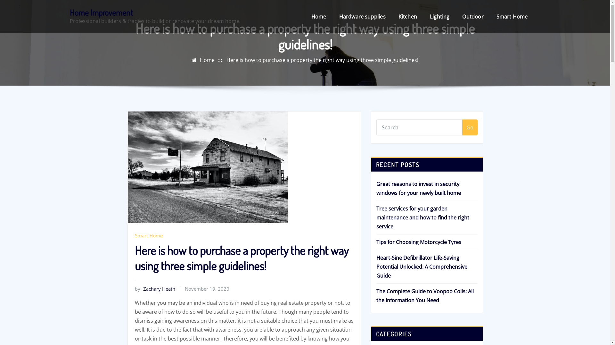 The height and width of the screenshot is (345, 615). Describe the element at coordinates (148, 235) in the screenshot. I see `Smart Home` at that location.